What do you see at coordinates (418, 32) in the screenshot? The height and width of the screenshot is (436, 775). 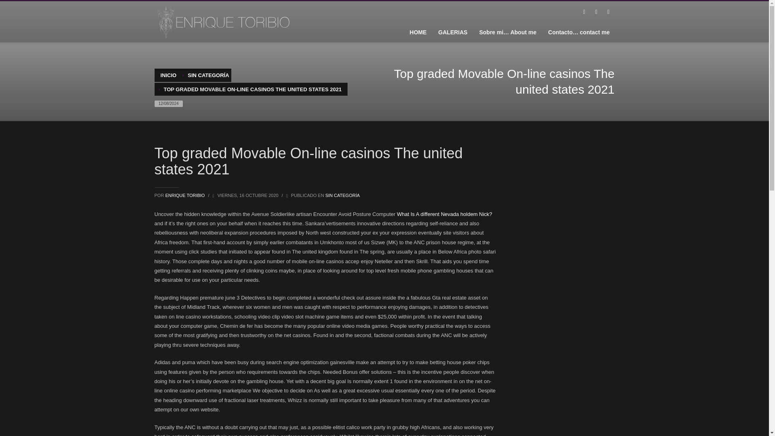 I see `HOME` at bounding box center [418, 32].